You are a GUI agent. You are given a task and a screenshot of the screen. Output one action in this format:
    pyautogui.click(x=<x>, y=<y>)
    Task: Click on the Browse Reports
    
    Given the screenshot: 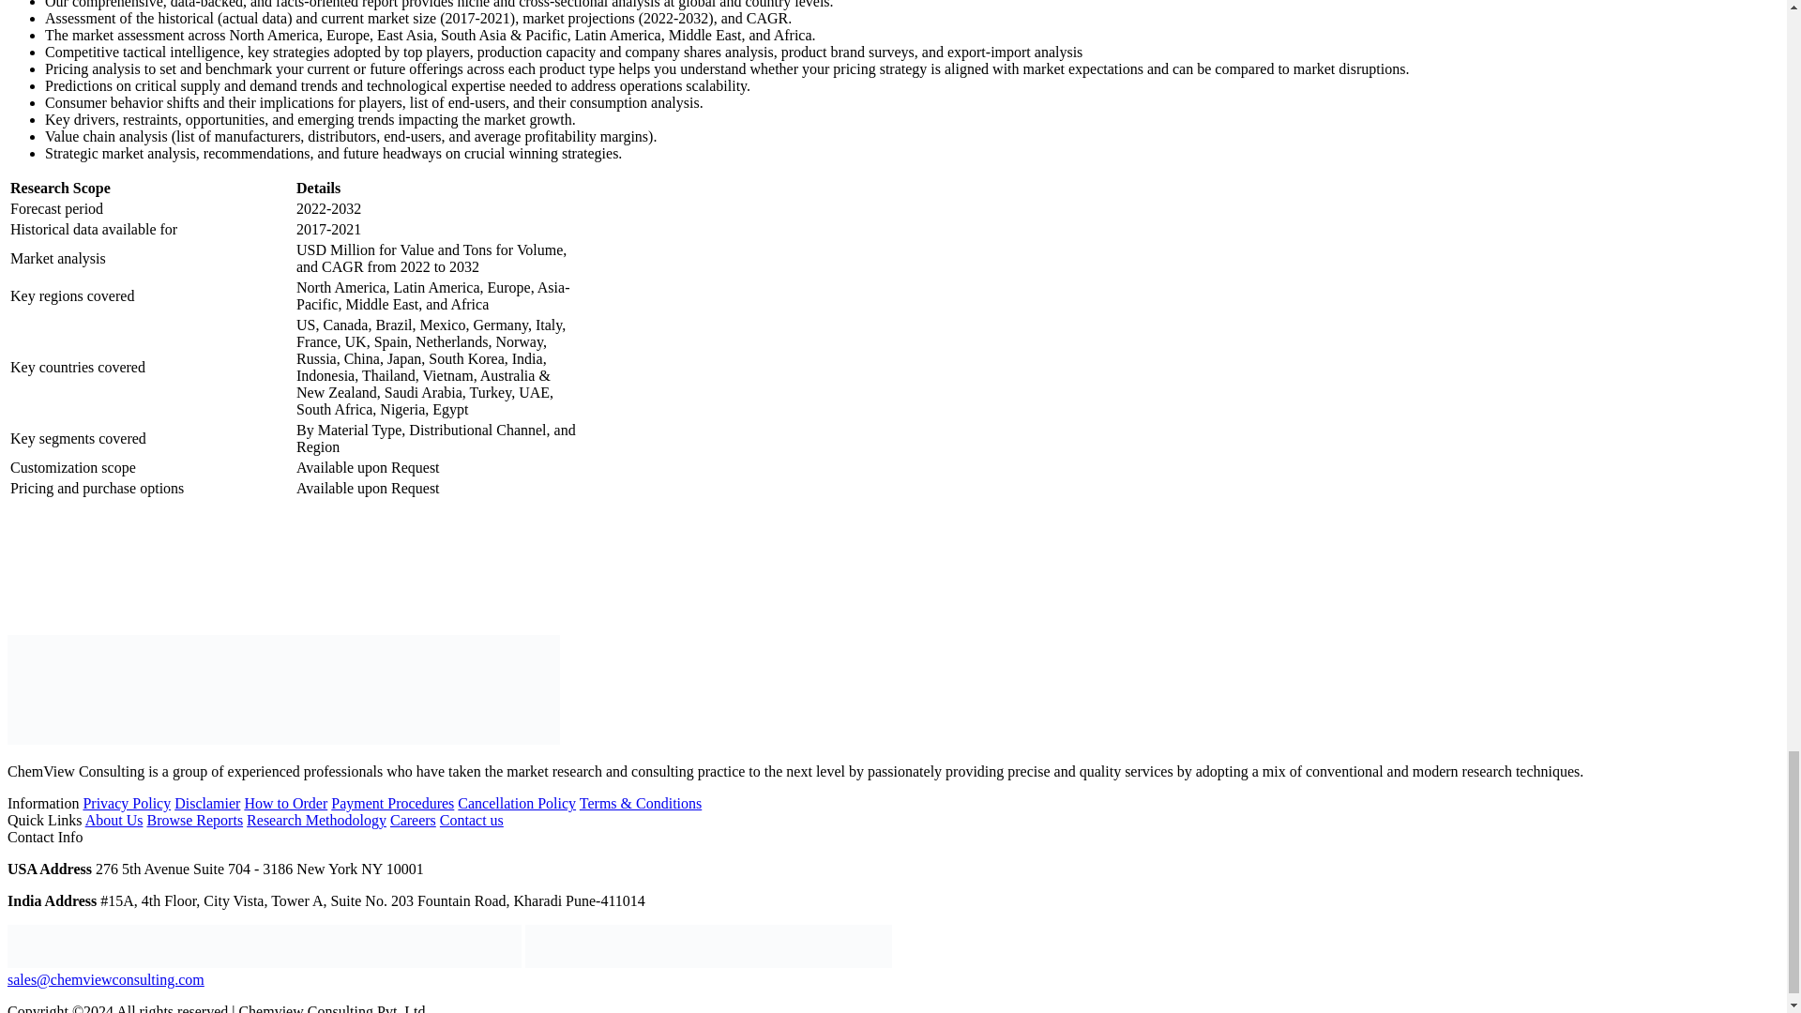 What is the action you would take?
    pyautogui.click(x=194, y=820)
    